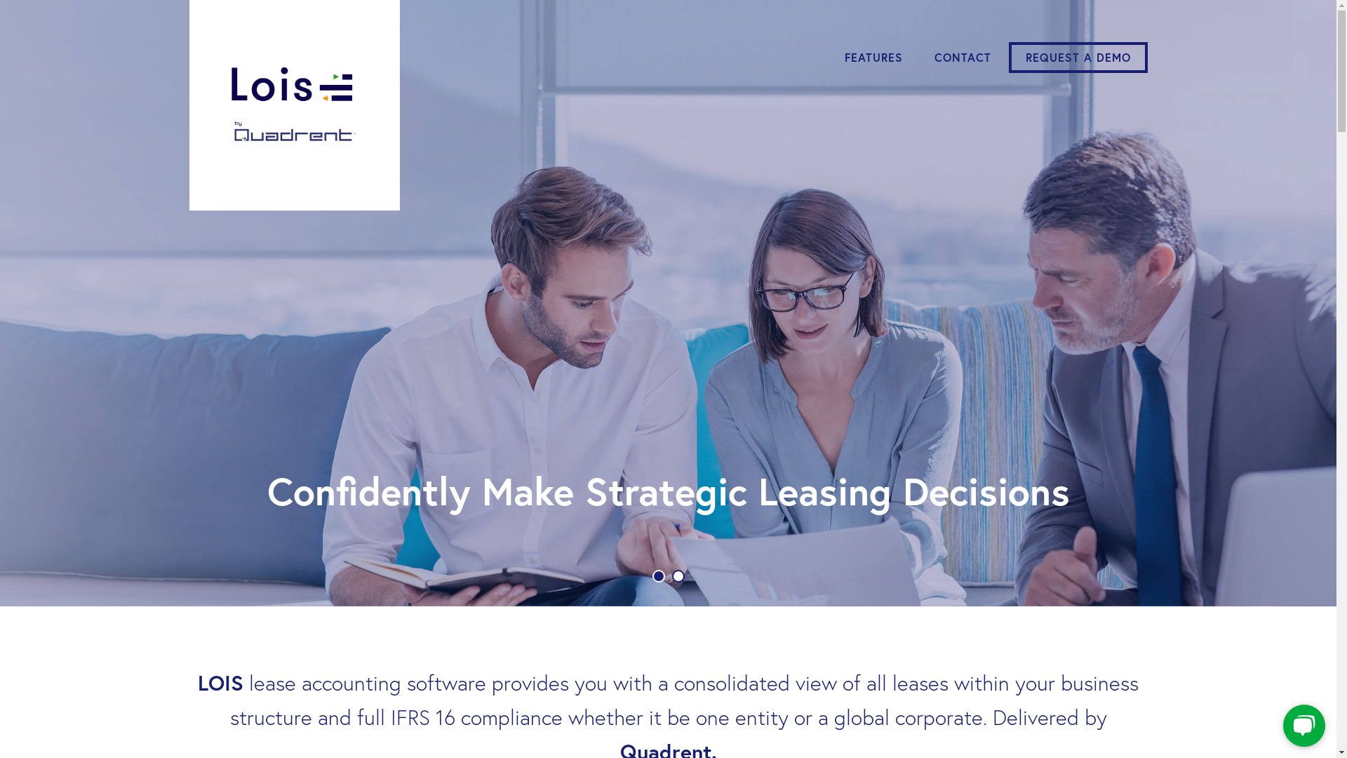 This screenshot has height=758, width=1347. Describe the element at coordinates (1078, 58) in the screenshot. I see `REQUEST A DEMO` at that location.